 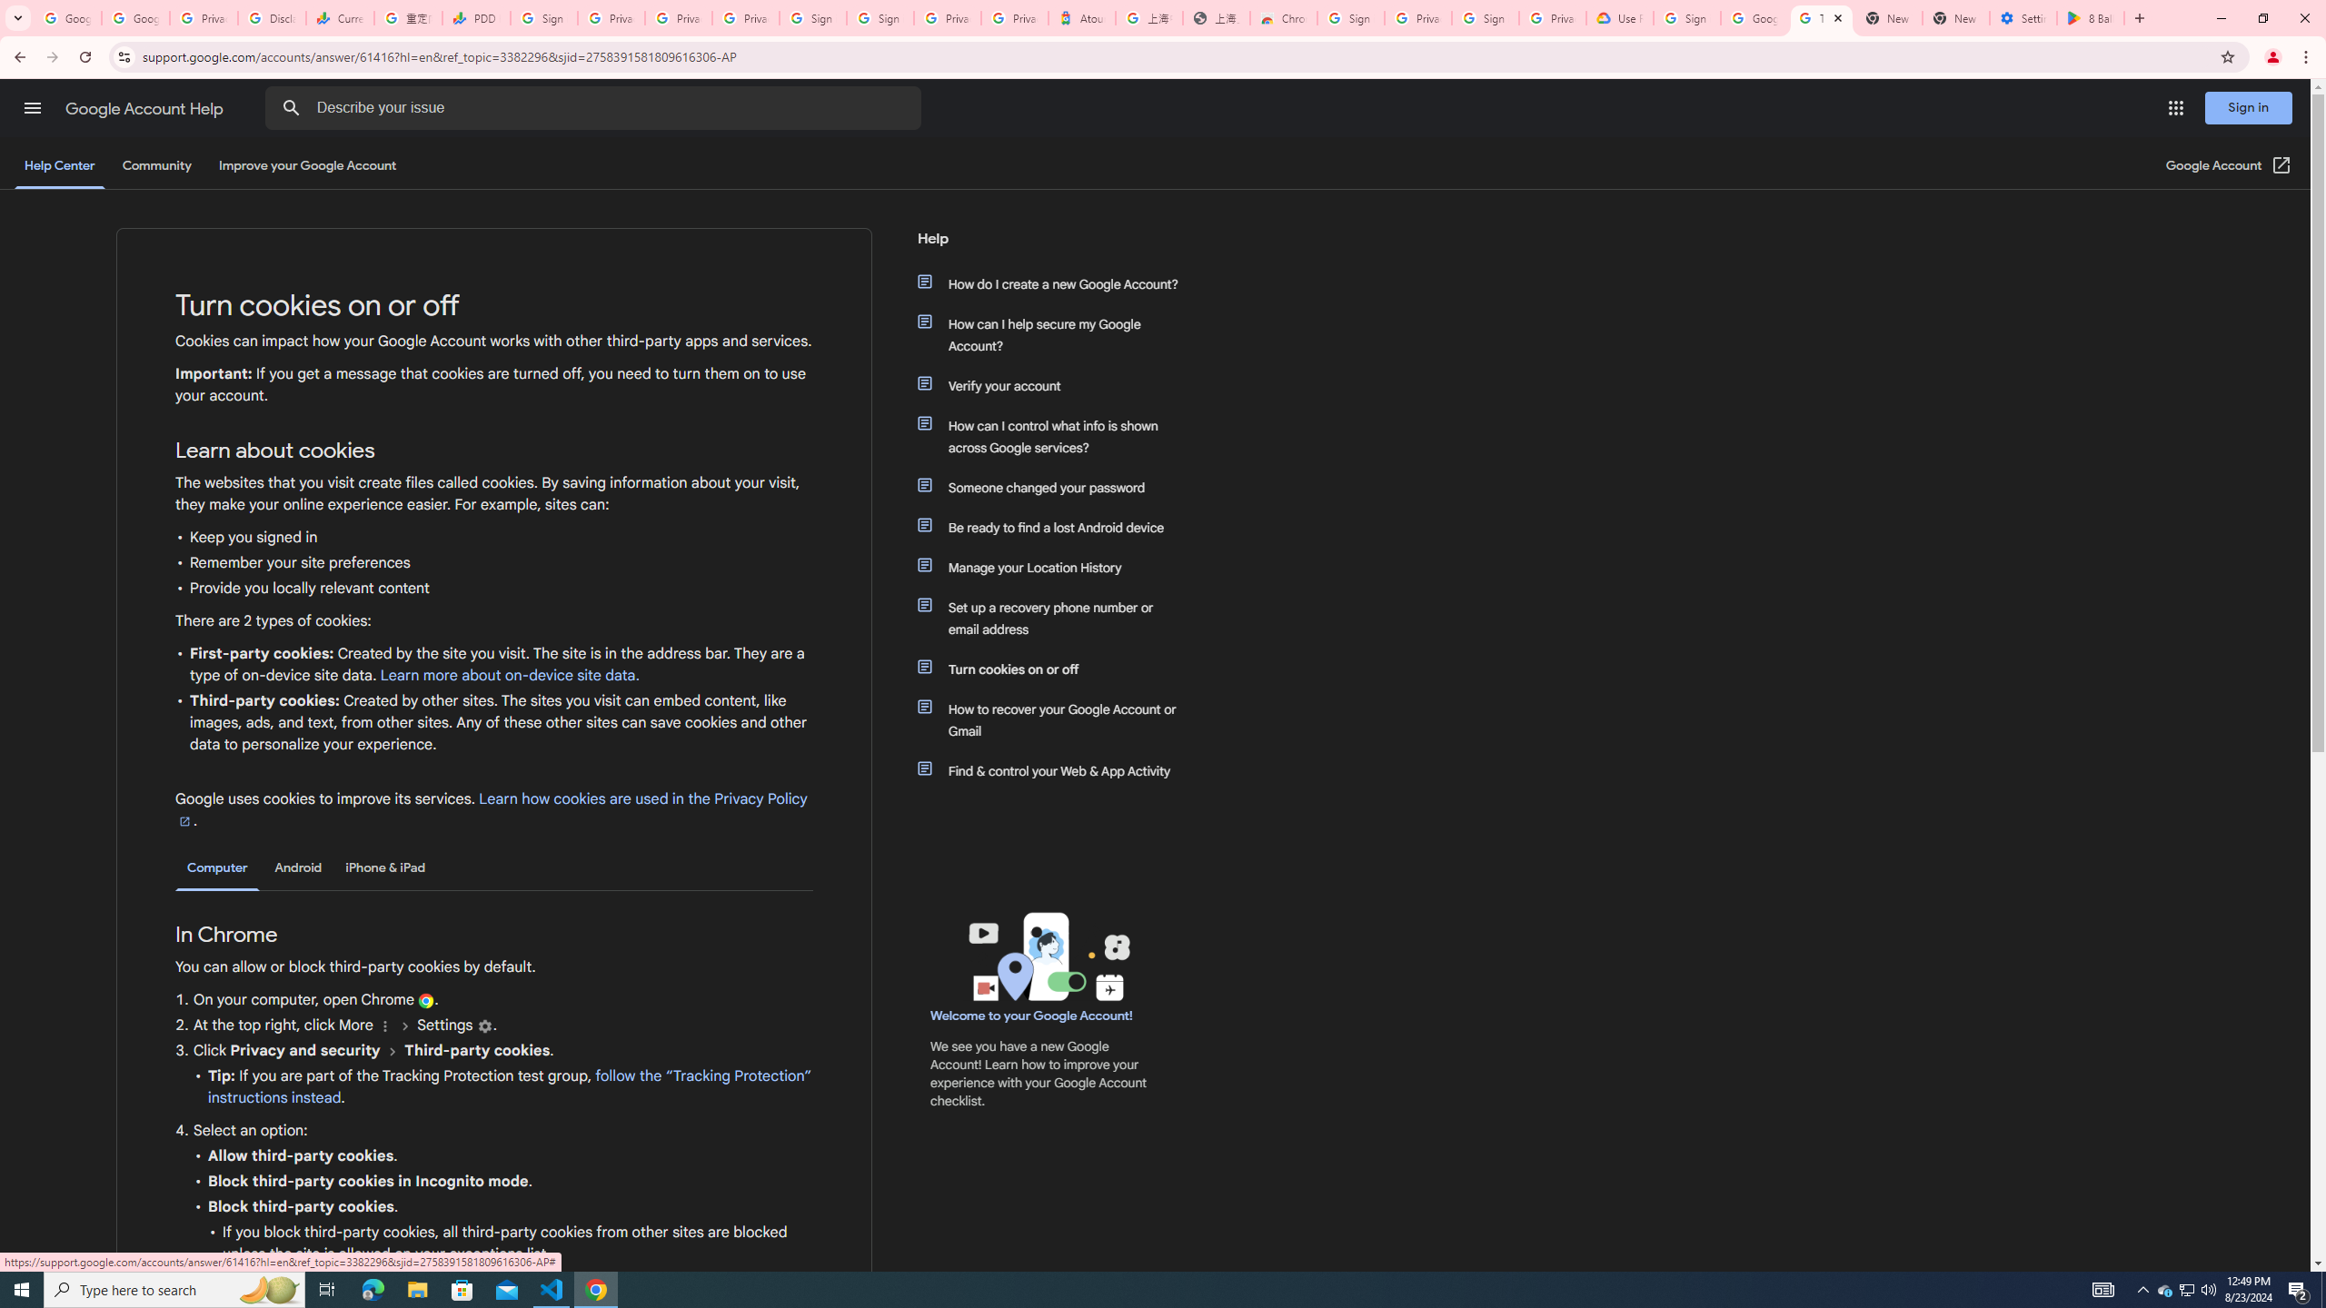 I want to click on Chrome Web Store - Color themes by Chrome, so click(x=1284, y=18).